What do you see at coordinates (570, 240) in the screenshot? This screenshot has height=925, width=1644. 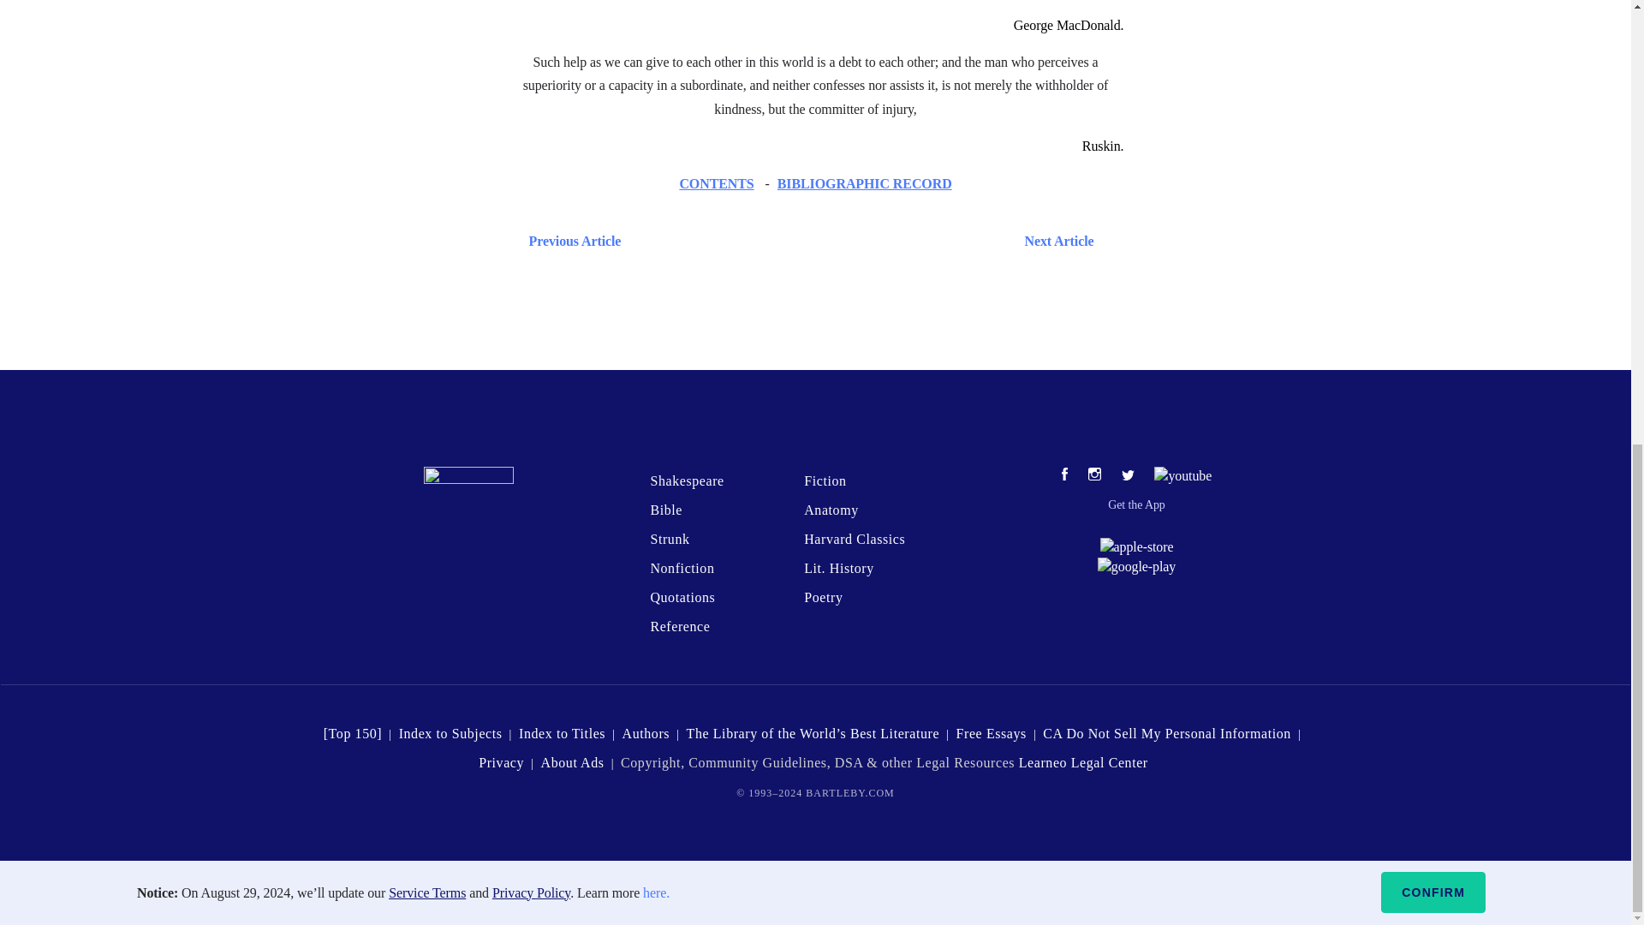 I see `Previous Article` at bounding box center [570, 240].